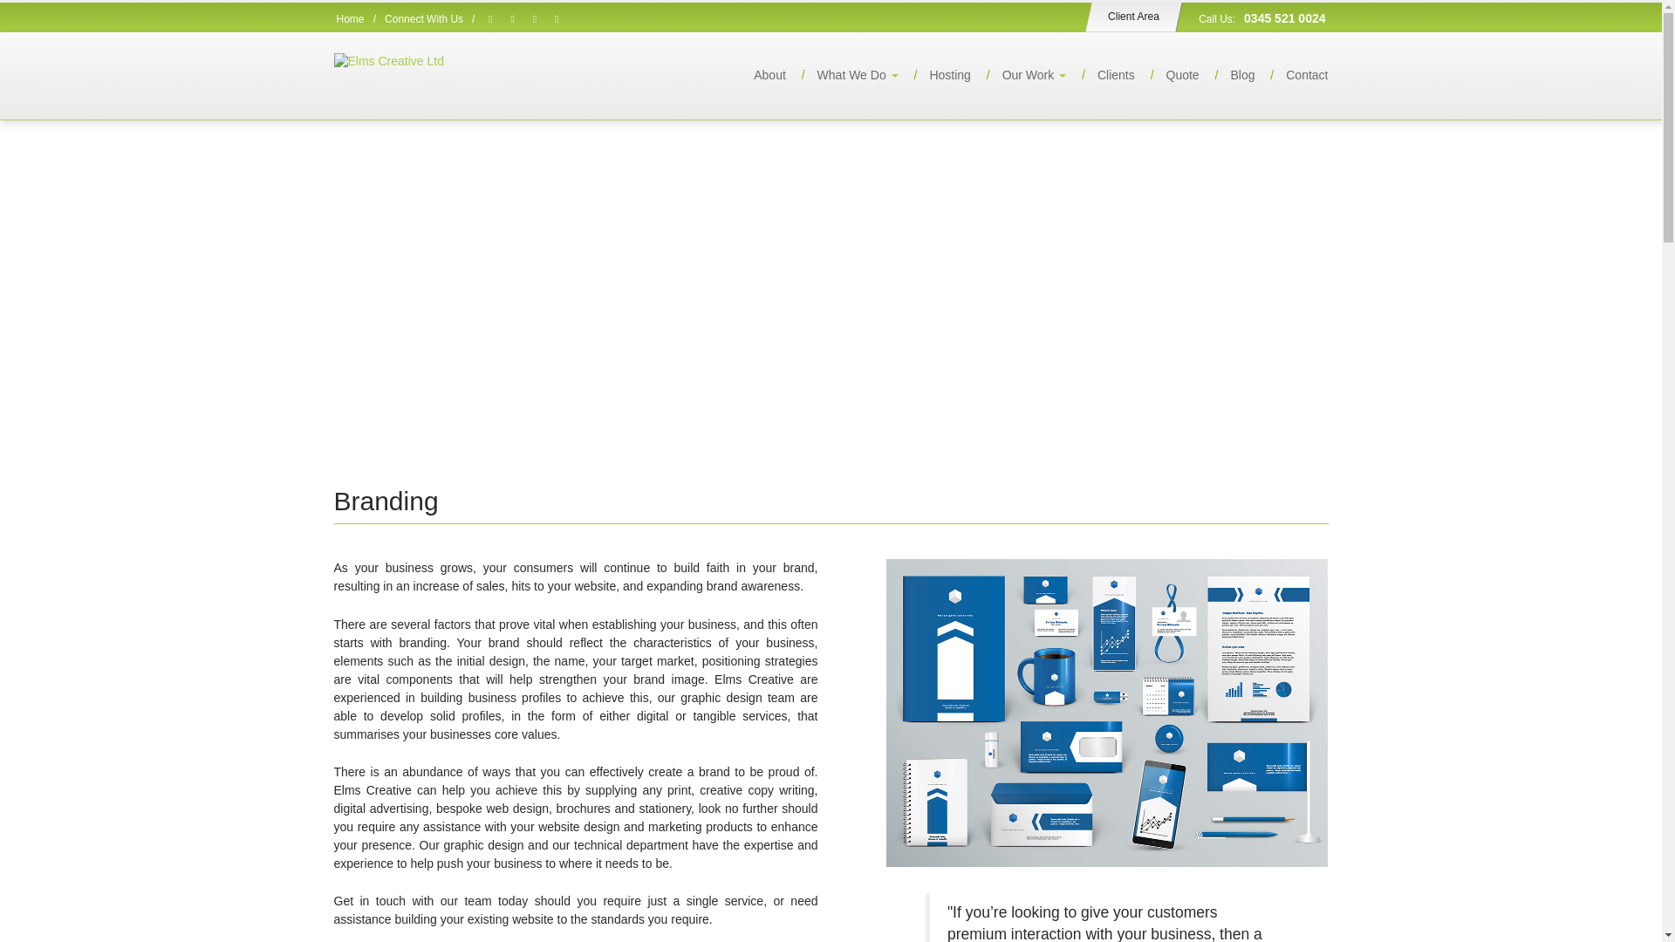 The width and height of the screenshot is (1675, 942). Describe the element at coordinates (1228, 75) in the screenshot. I see `Blog` at that location.